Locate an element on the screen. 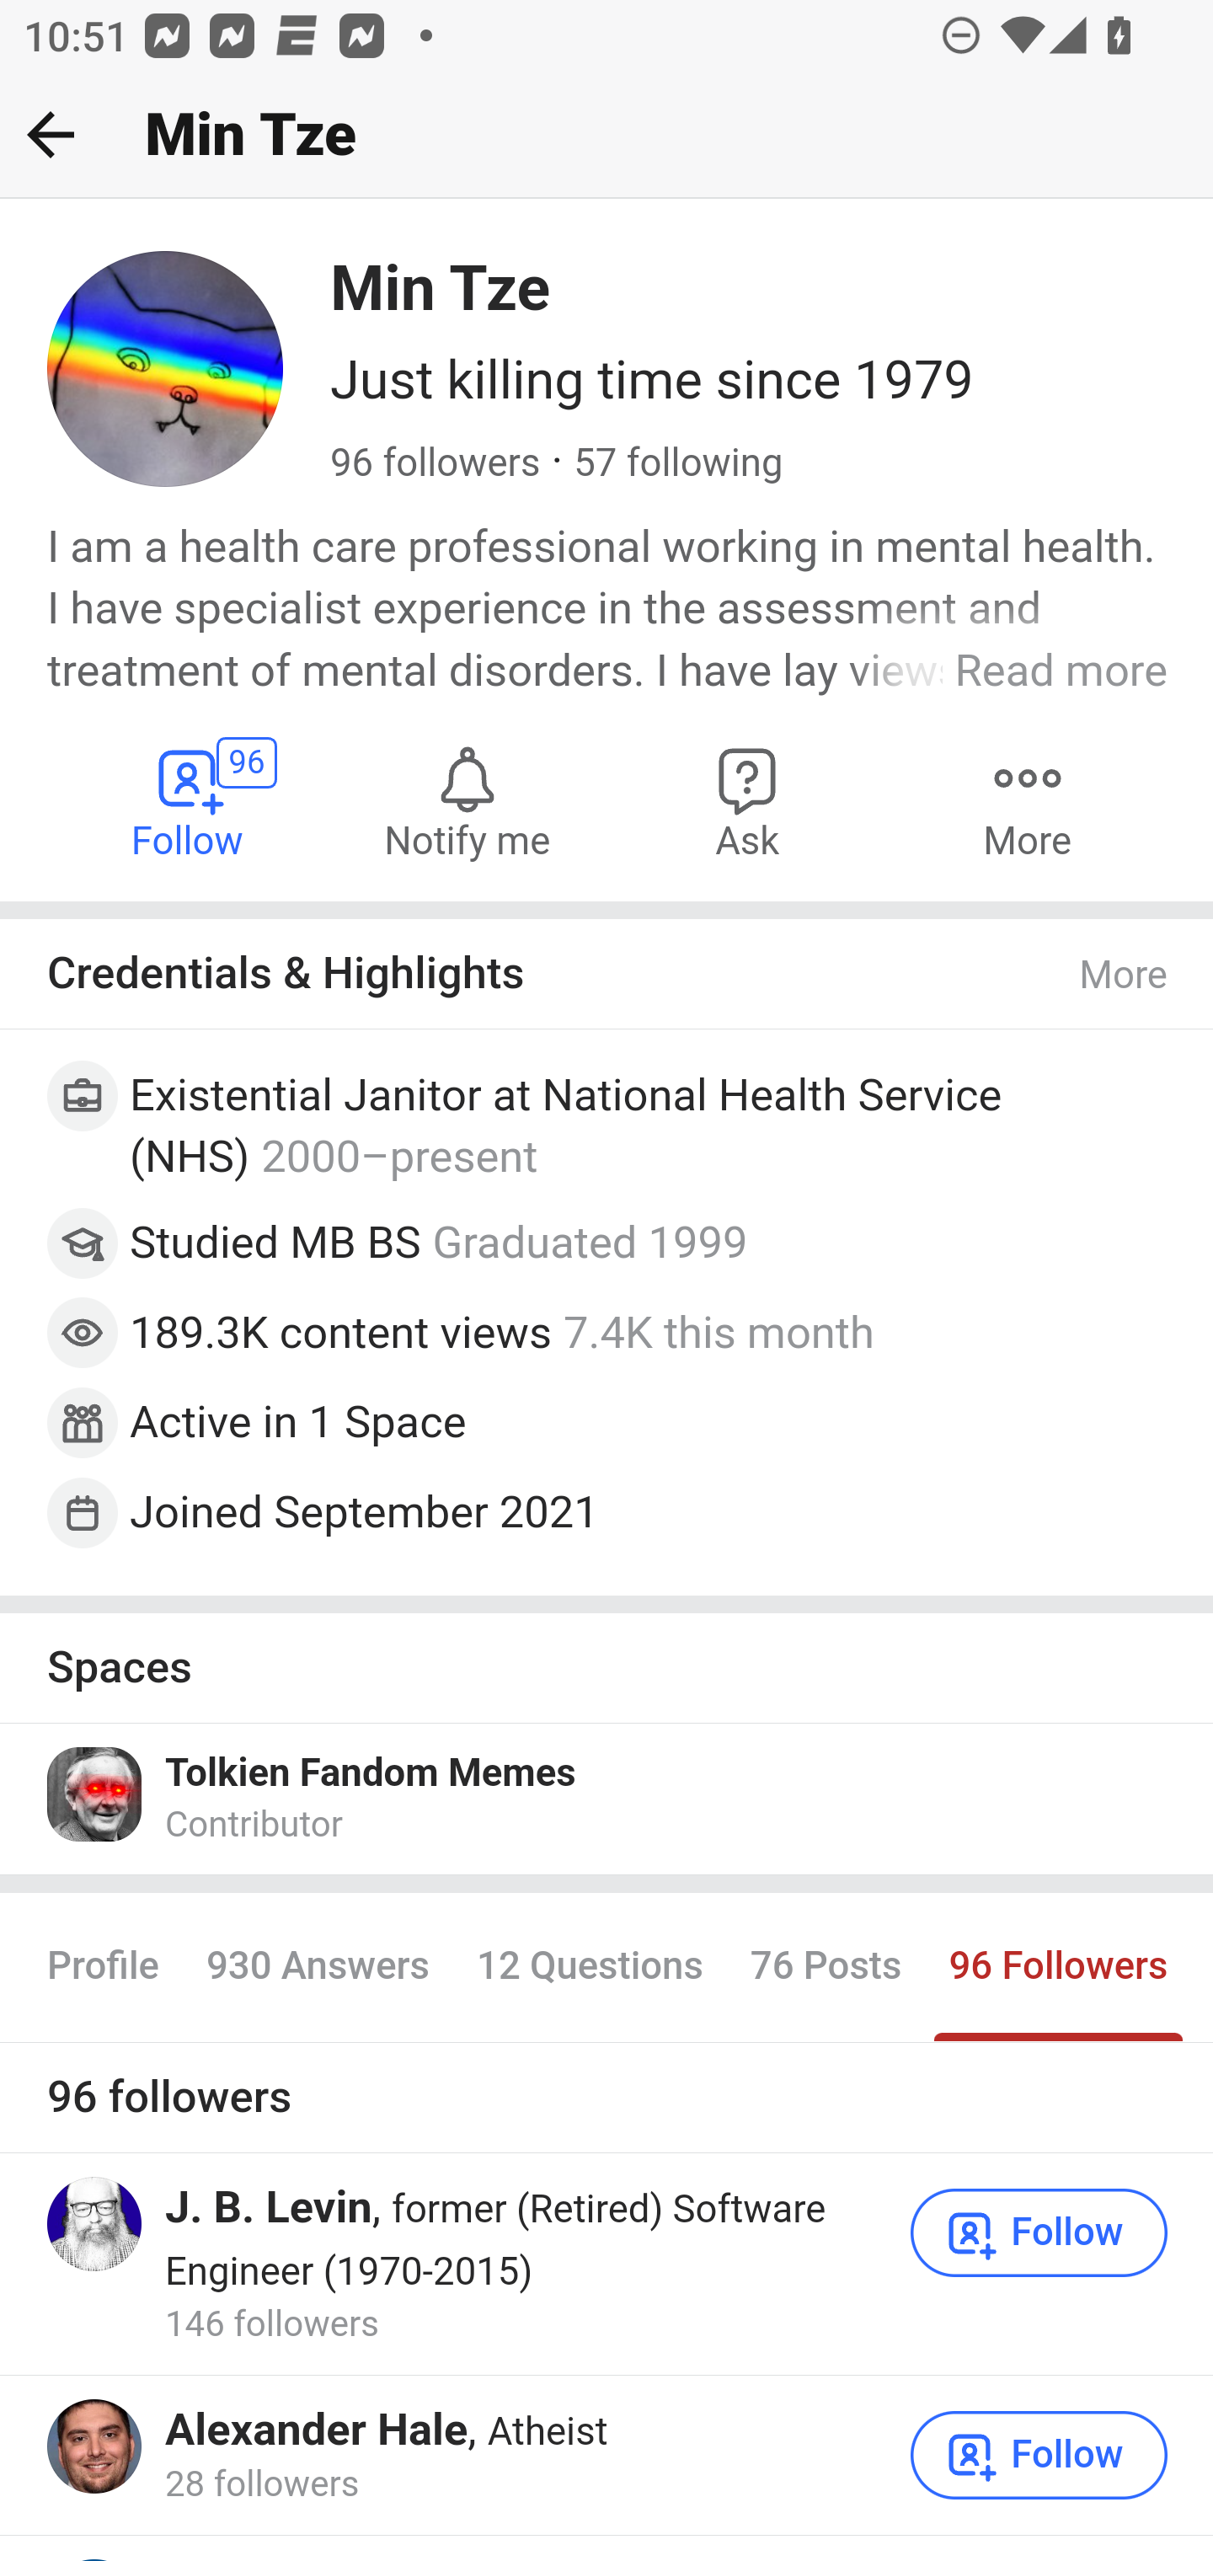  Follow Min Tze 96 Follow is located at coordinates (189, 801).